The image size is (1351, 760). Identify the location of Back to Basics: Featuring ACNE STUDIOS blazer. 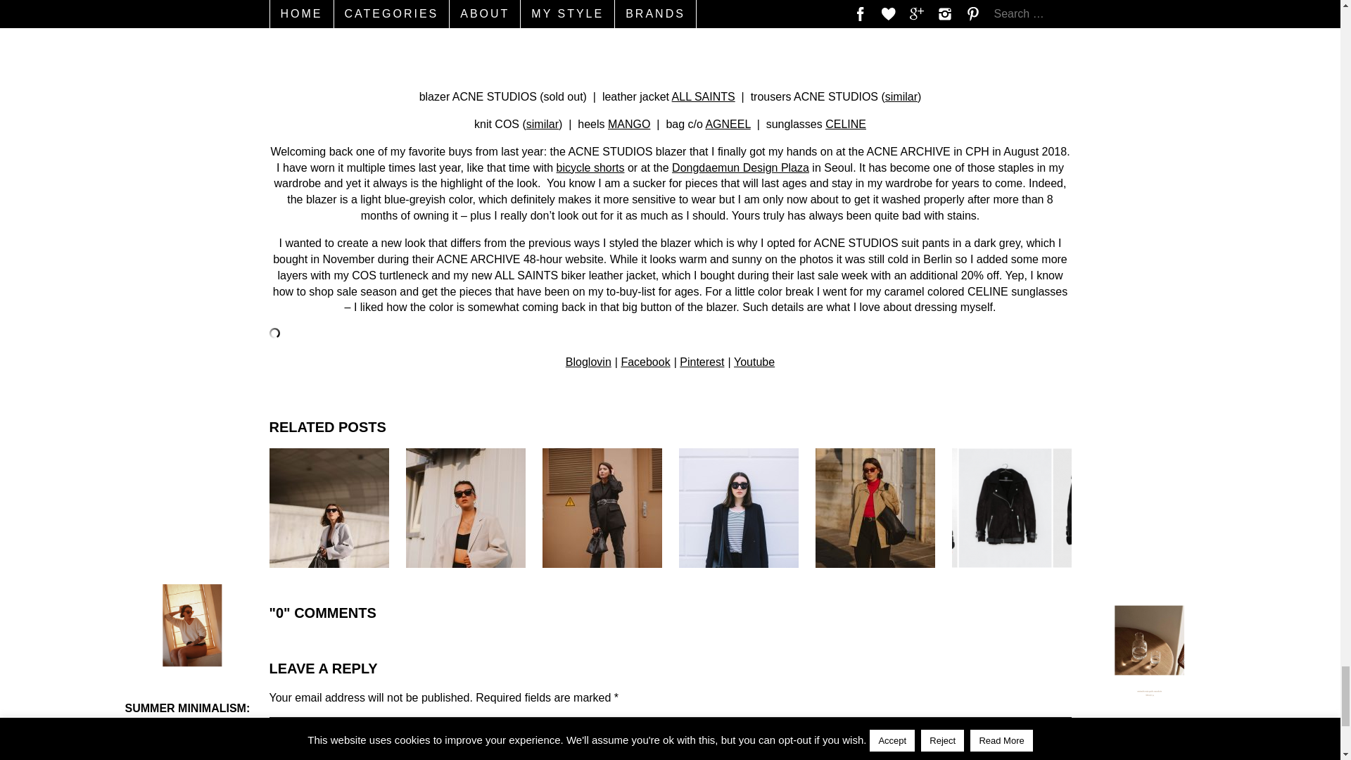
(465, 508).